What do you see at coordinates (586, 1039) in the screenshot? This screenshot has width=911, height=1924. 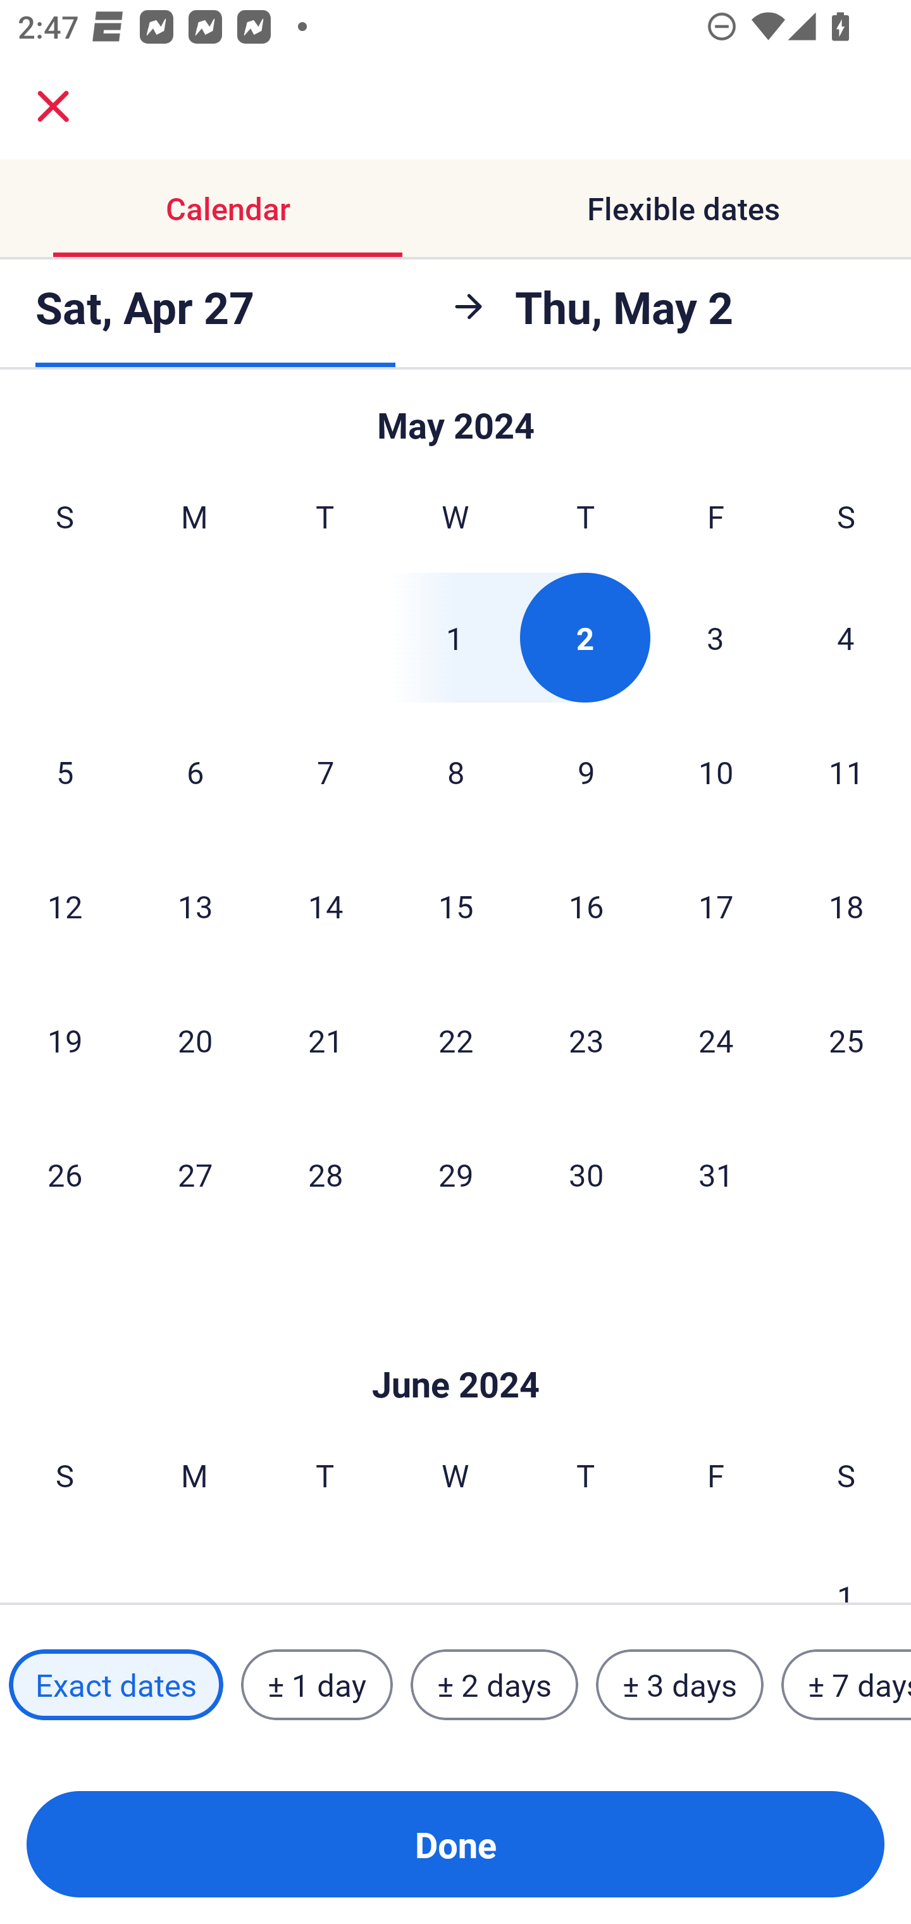 I see `23 Thursday, May 23, 2024` at bounding box center [586, 1039].